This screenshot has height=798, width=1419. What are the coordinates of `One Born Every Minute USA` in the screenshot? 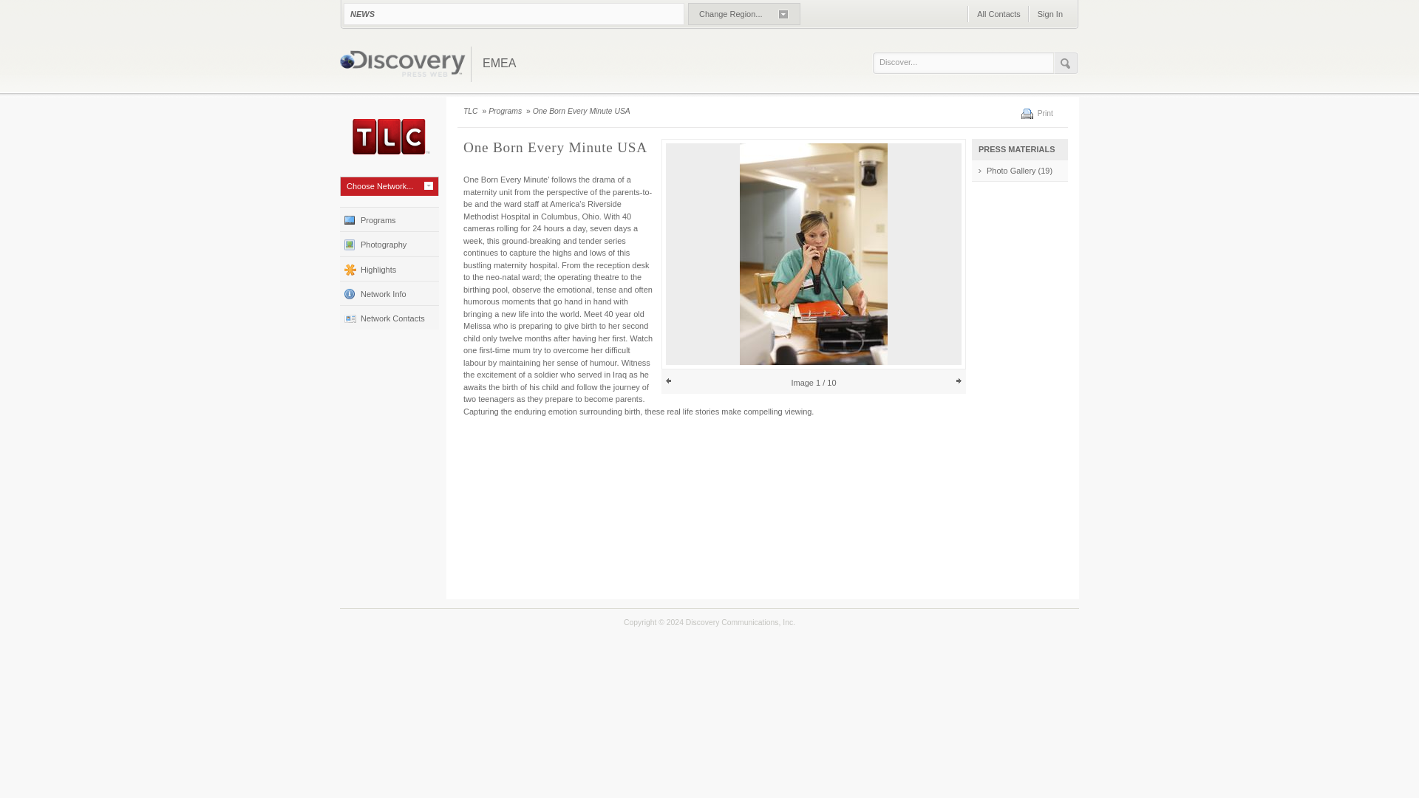 It's located at (582, 111).